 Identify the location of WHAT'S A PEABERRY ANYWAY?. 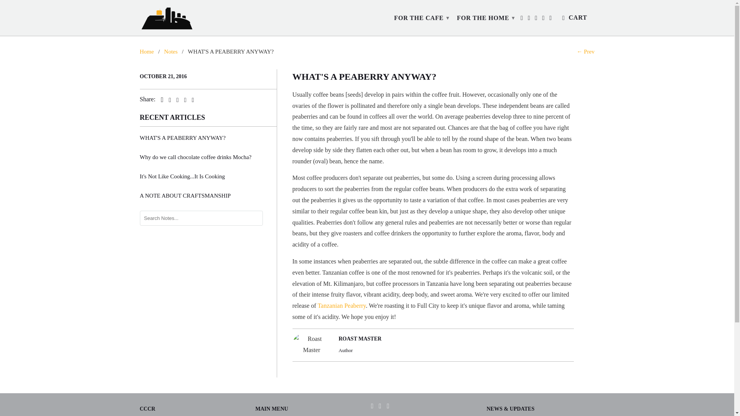
(364, 76).